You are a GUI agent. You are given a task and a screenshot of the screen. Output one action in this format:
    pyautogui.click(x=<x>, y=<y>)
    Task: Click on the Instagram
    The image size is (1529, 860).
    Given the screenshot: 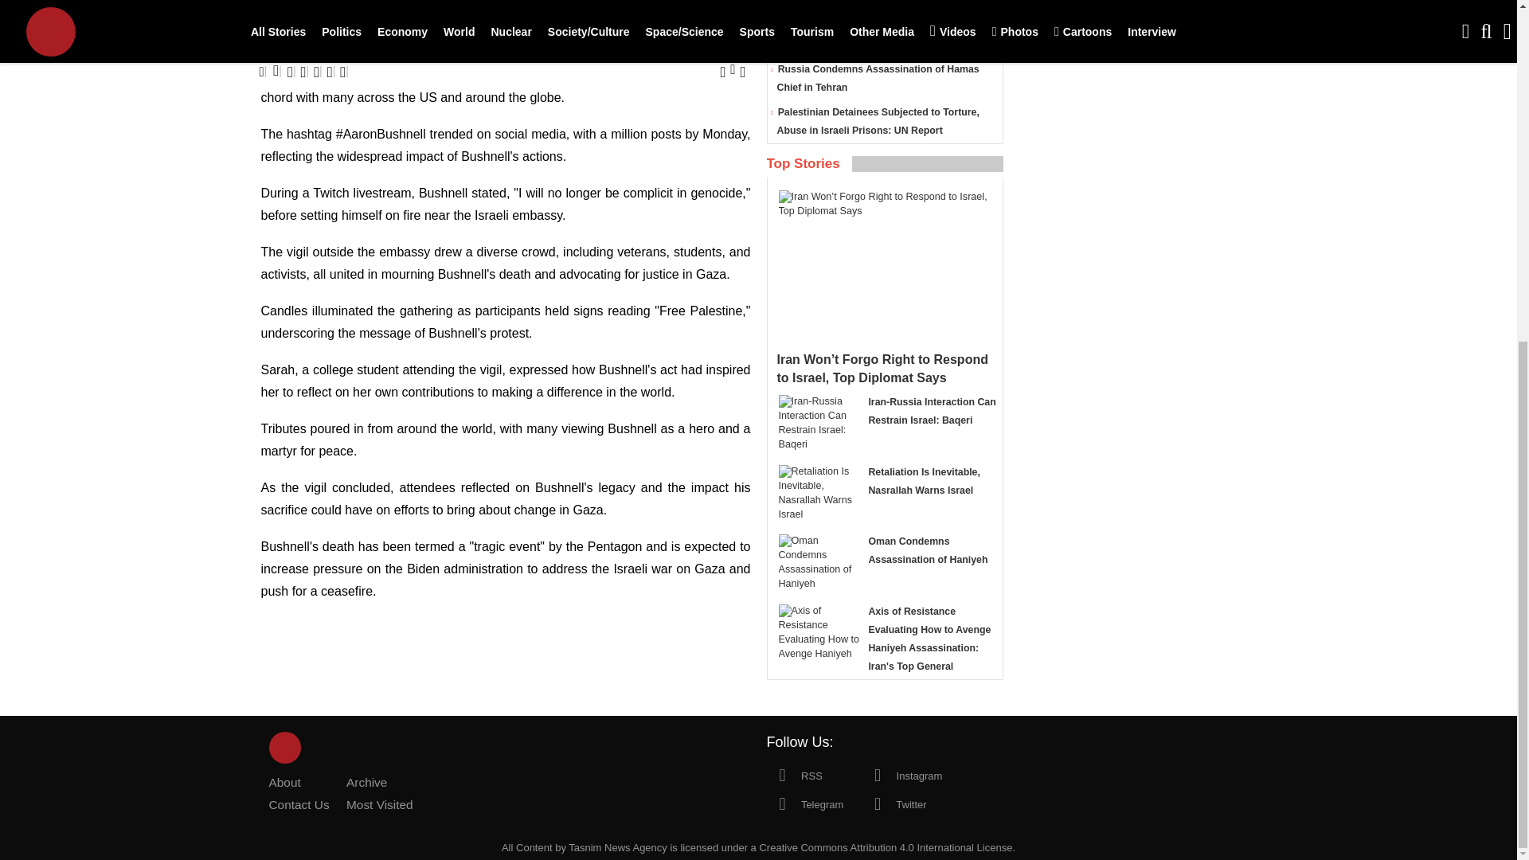 What is the action you would take?
    pyautogui.click(x=901, y=774)
    